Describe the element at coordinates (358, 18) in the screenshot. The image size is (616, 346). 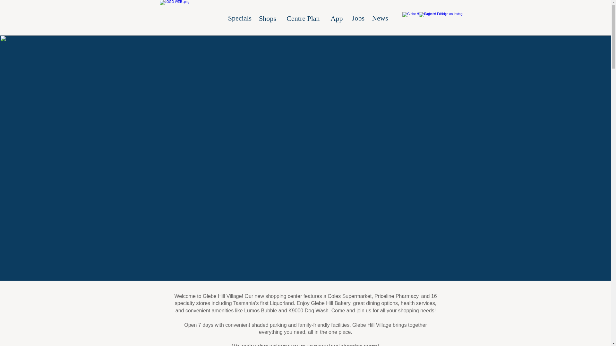
I see `Jobs` at that location.